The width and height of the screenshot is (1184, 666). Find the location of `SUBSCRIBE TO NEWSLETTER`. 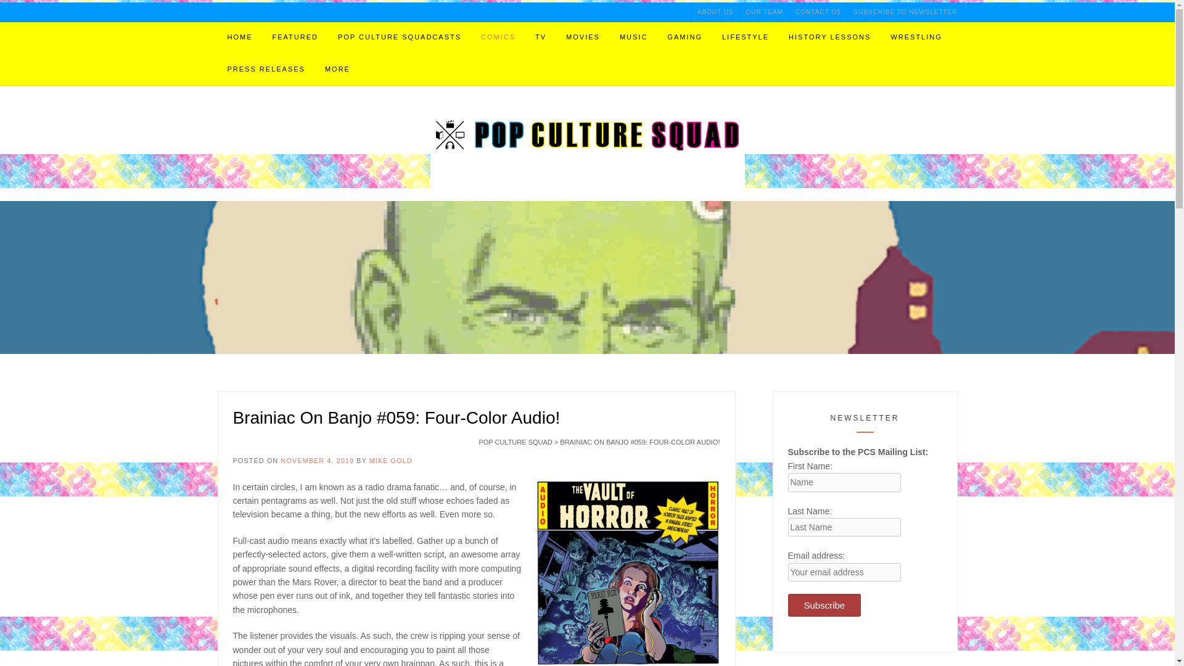

SUBSCRIBE TO NEWSLETTER is located at coordinates (902, 12).